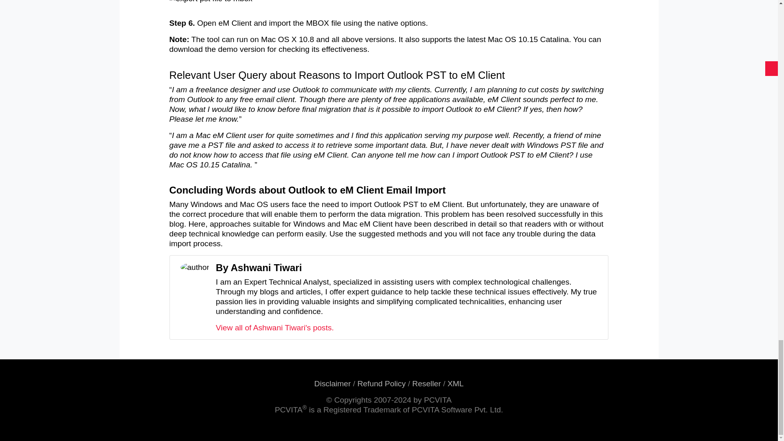 This screenshot has width=784, height=441. I want to click on Refund Policy, so click(381, 383).